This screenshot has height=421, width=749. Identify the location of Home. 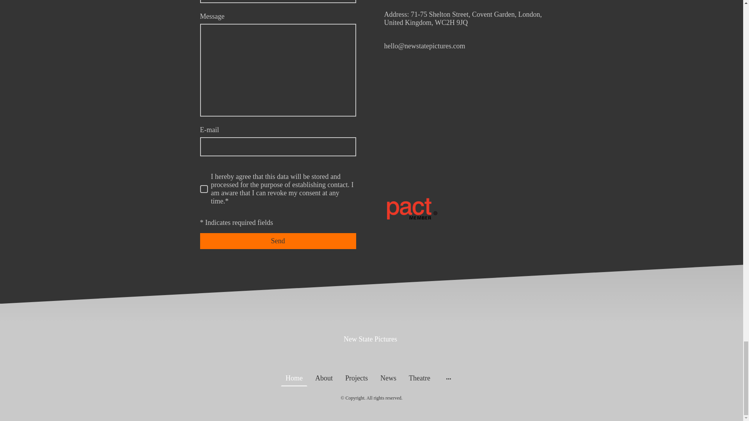
(294, 378).